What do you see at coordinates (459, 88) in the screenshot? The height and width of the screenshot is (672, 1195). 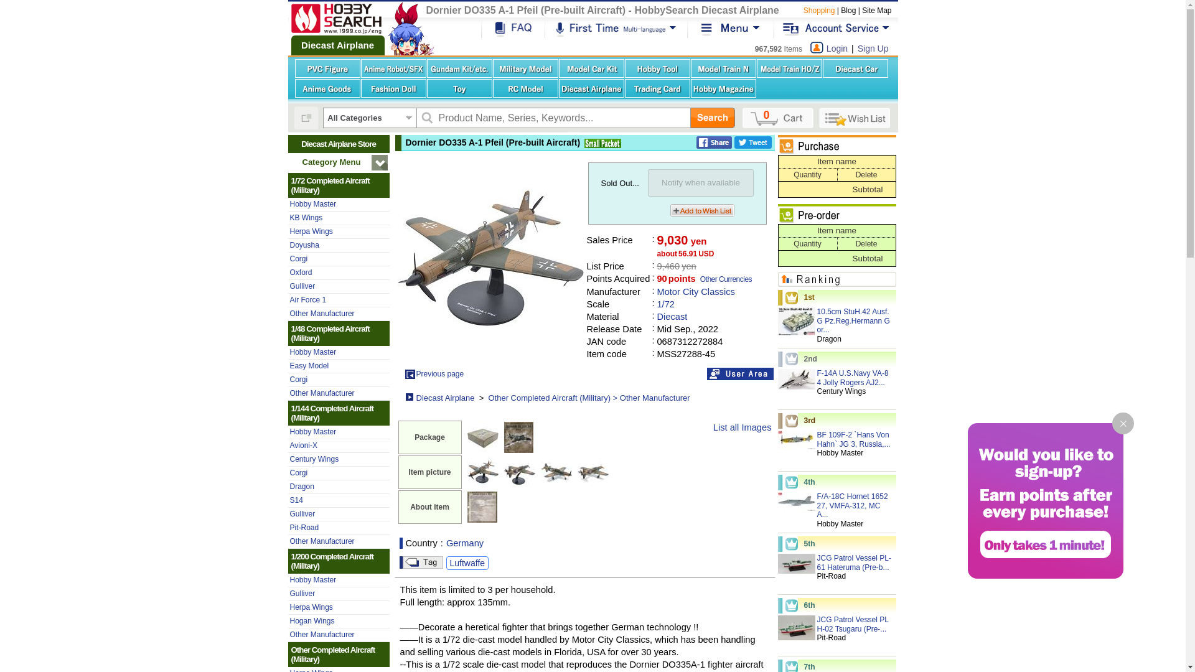 I see `Toy` at bounding box center [459, 88].